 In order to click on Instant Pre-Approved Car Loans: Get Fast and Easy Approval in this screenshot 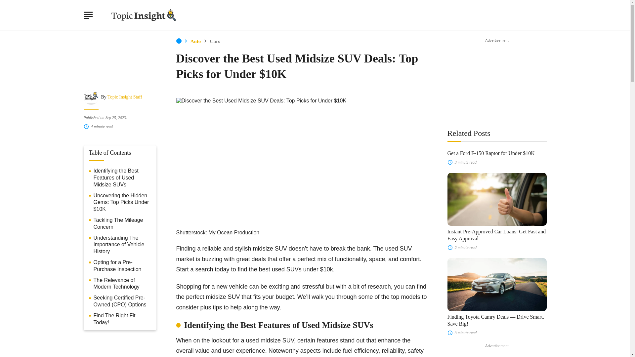, I will do `click(496, 199)`.